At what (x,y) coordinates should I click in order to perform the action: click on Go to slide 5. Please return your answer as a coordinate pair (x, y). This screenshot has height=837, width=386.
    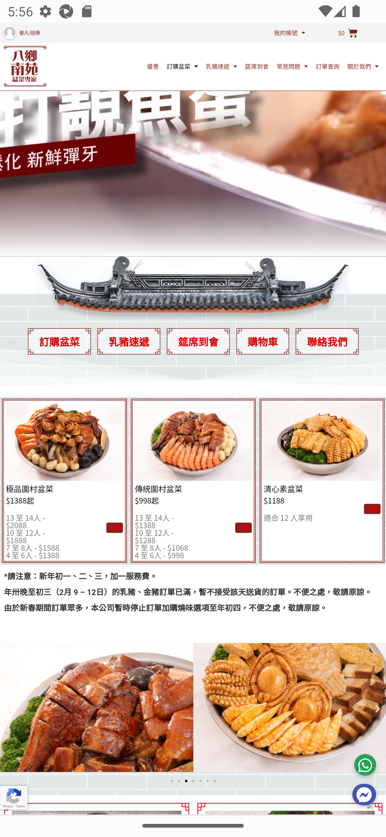
    Looking at the image, I should click on (200, 781).